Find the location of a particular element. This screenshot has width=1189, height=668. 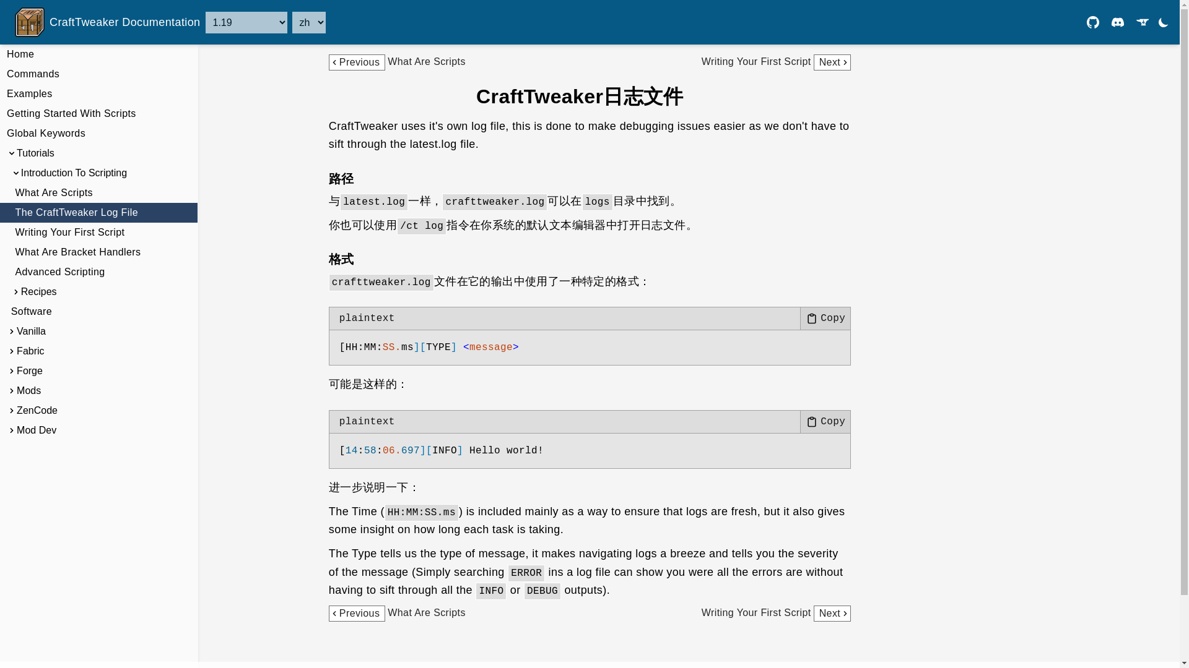

The CraftTweaker Log File is located at coordinates (98, 213).